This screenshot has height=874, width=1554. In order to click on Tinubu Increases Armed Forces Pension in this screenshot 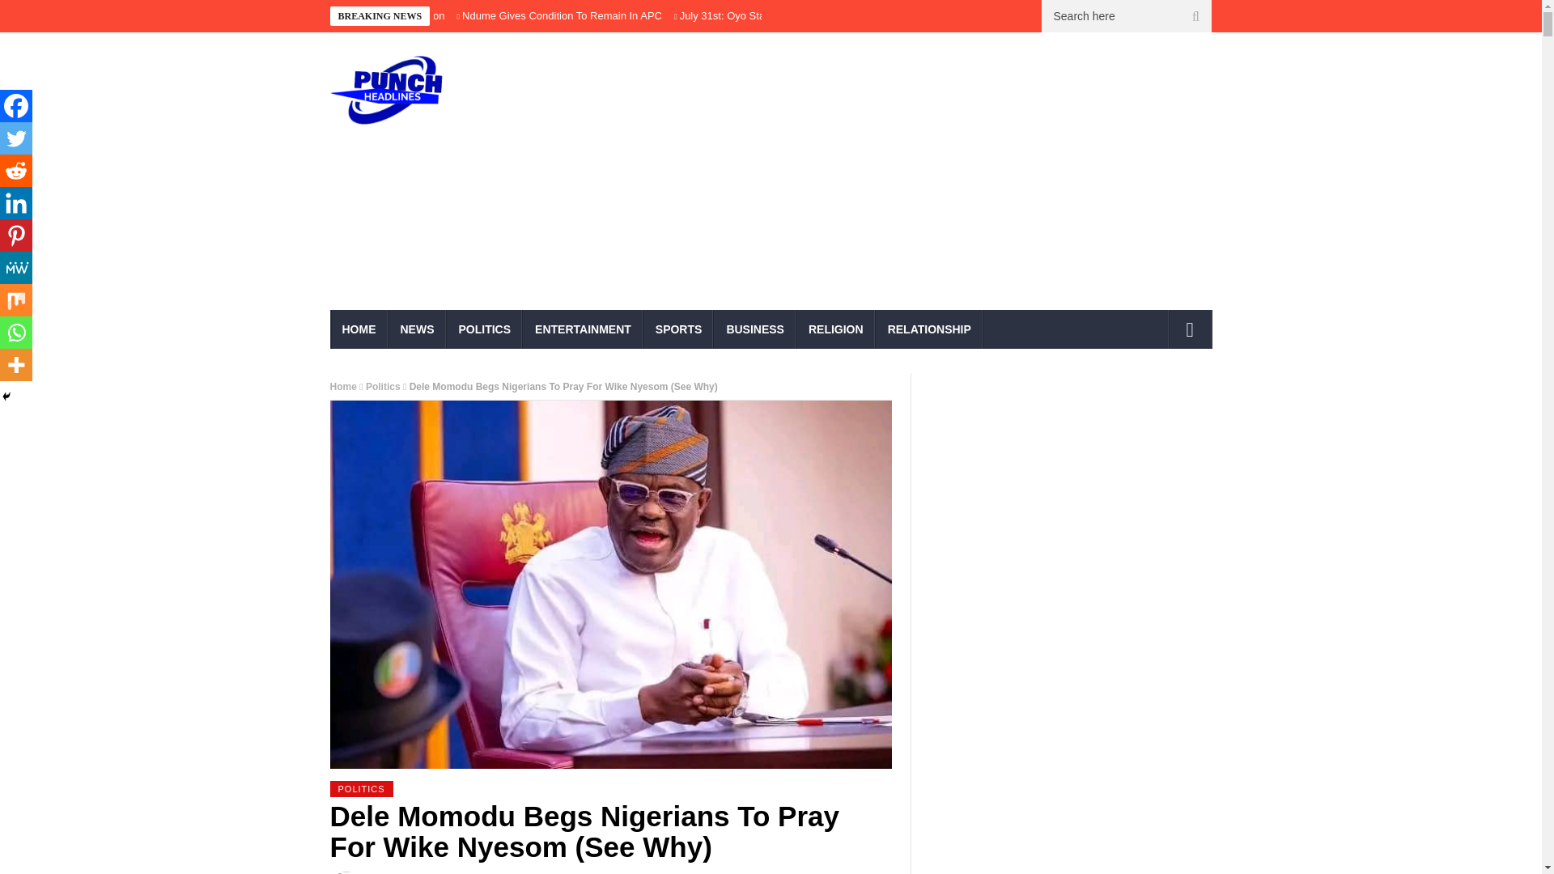, I will do `click(350, 15)`.